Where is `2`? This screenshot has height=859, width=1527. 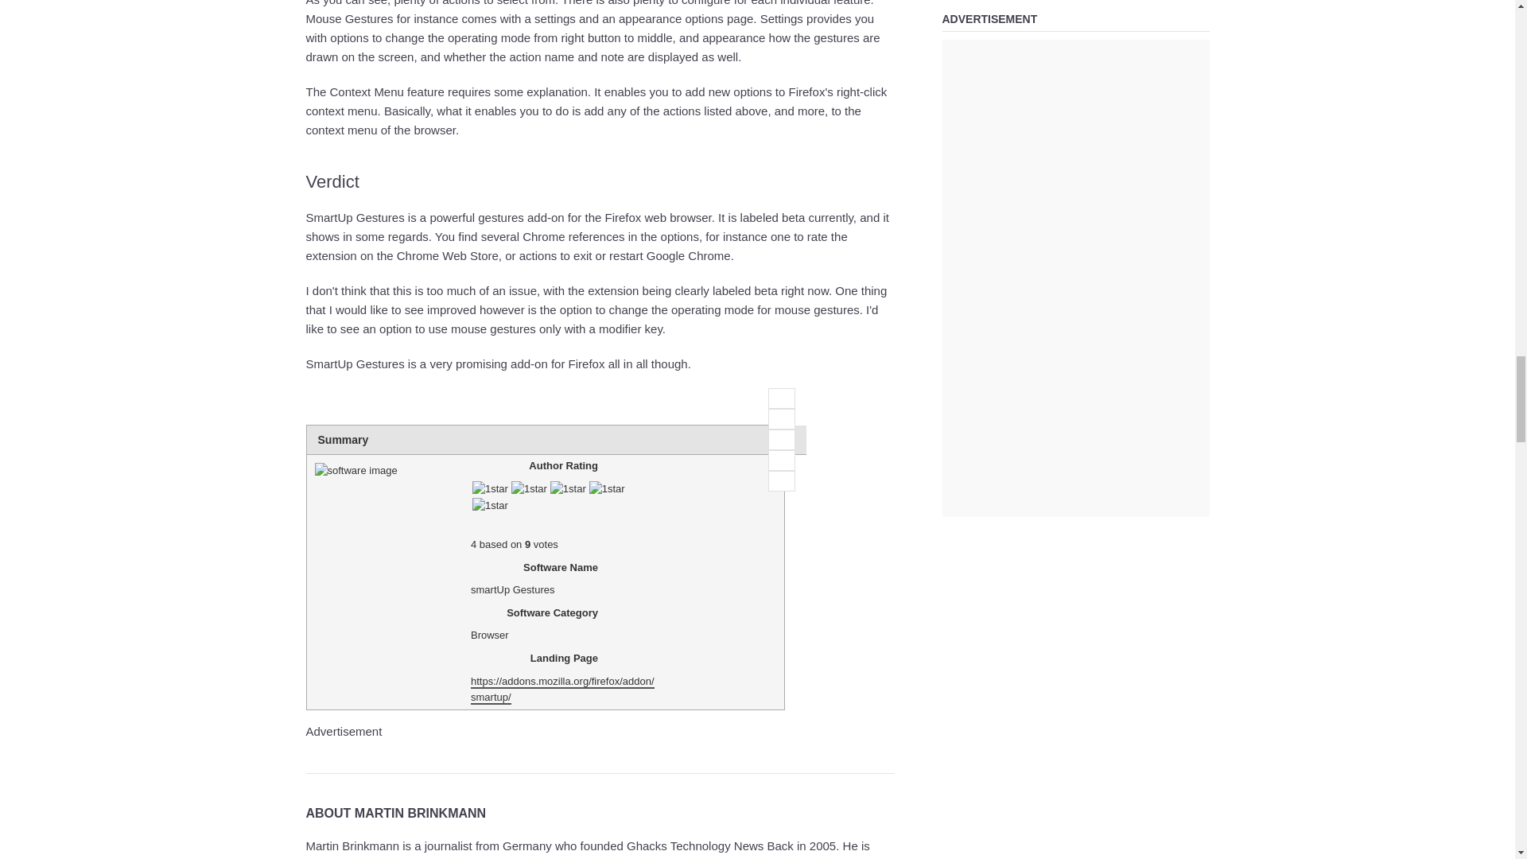
2 is located at coordinates (781, 419).